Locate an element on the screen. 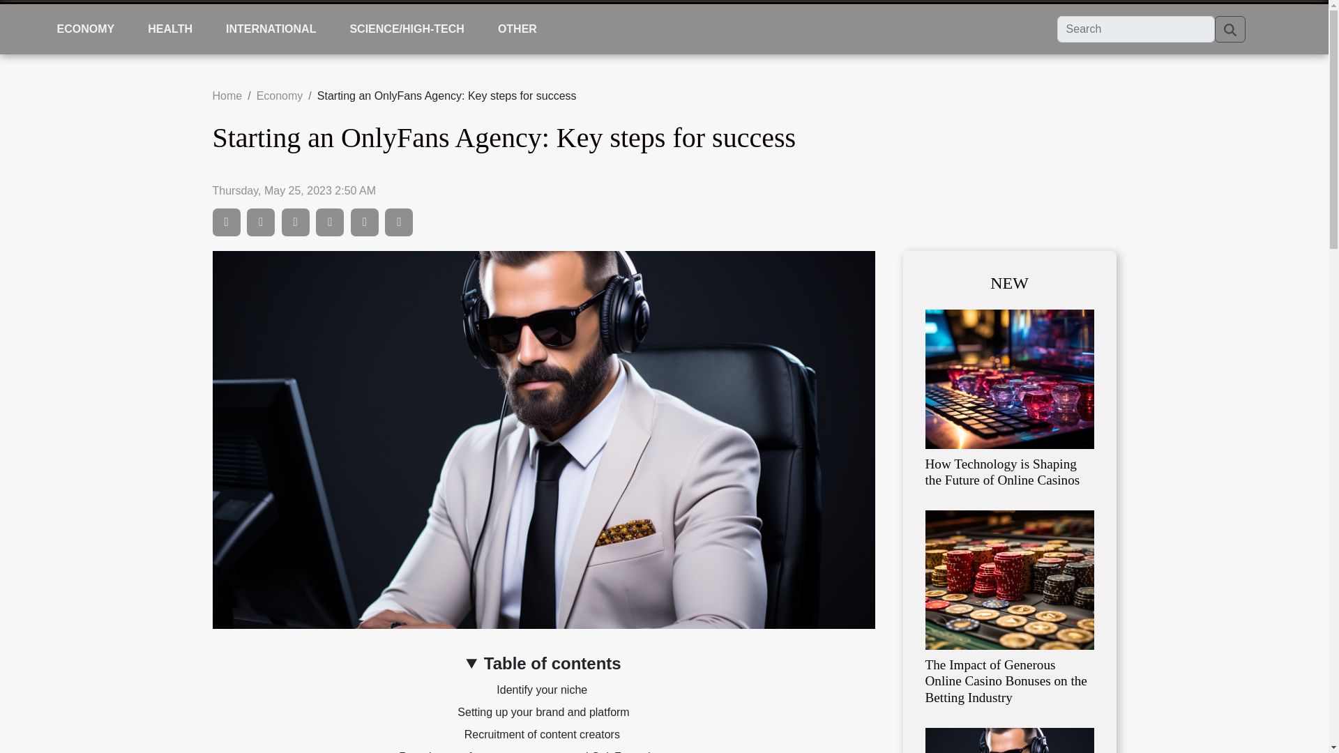 The image size is (1339, 753). Recruitment of content creators  is located at coordinates (544, 734).